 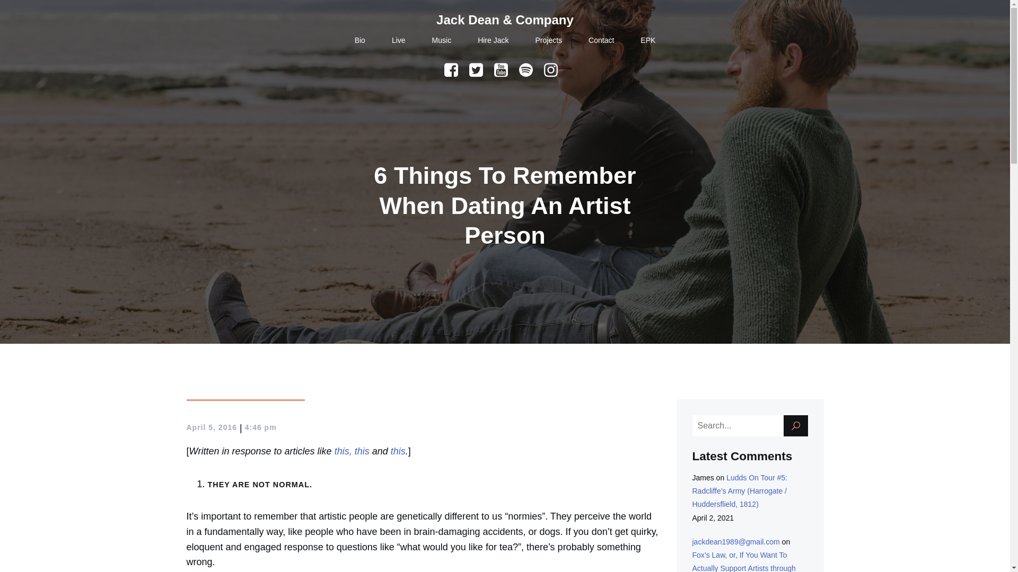 What do you see at coordinates (398, 451) in the screenshot?
I see `this` at bounding box center [398, 451].